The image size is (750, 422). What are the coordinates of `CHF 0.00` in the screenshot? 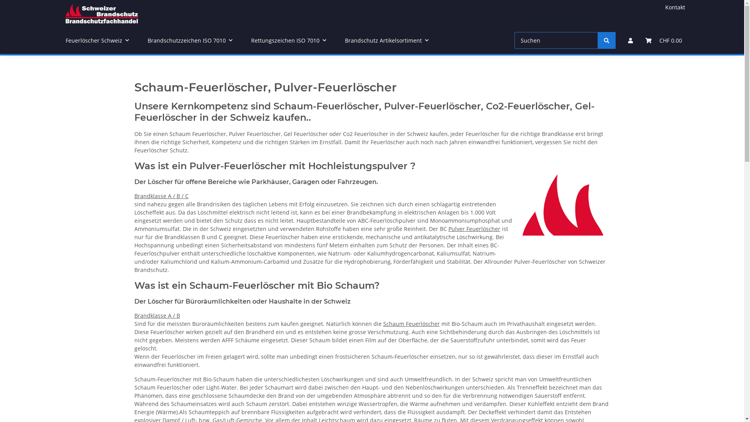 It's located at (664, 41).